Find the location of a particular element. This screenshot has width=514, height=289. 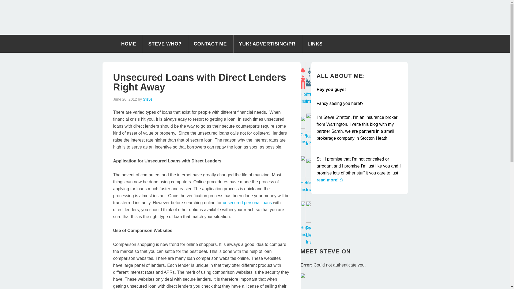

LINKS is located at coordinates (315, 44).